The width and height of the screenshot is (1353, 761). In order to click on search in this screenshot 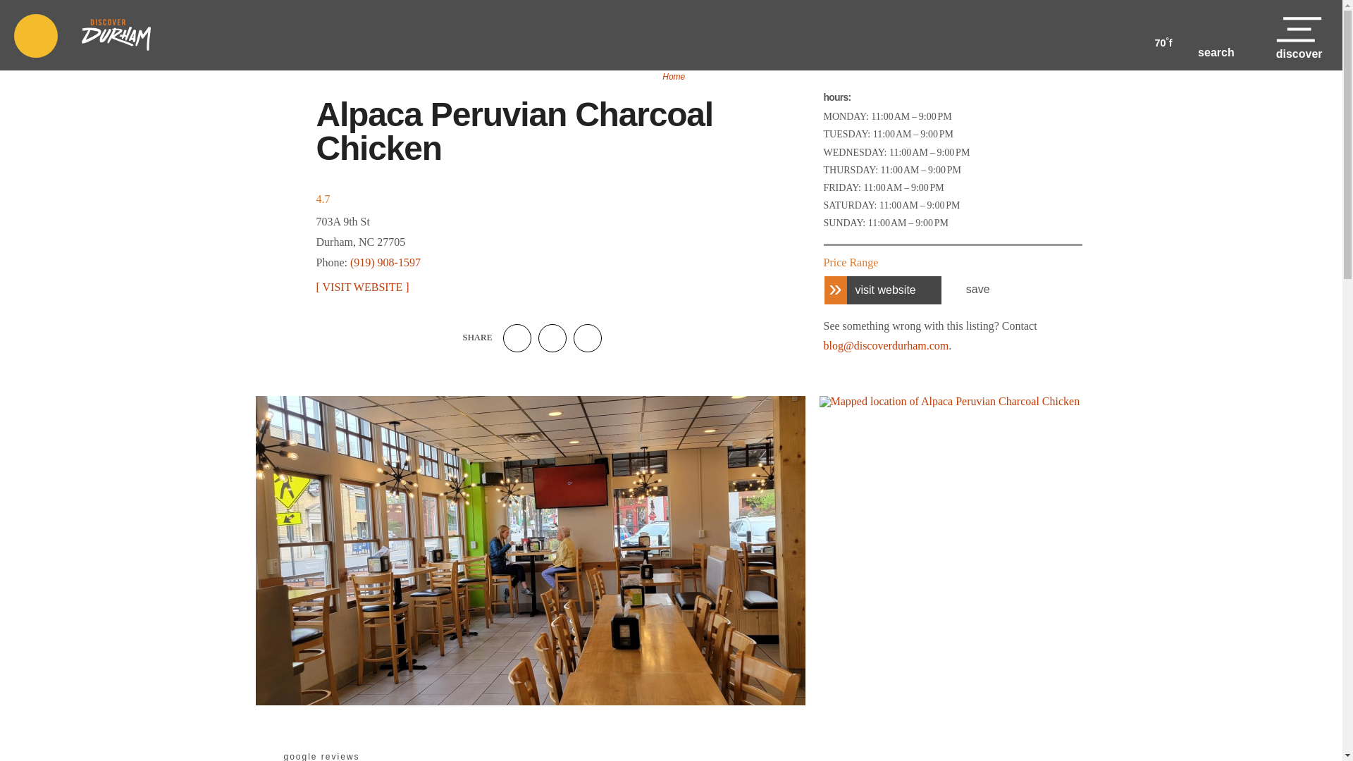, I will do `click(1216, 36)`.